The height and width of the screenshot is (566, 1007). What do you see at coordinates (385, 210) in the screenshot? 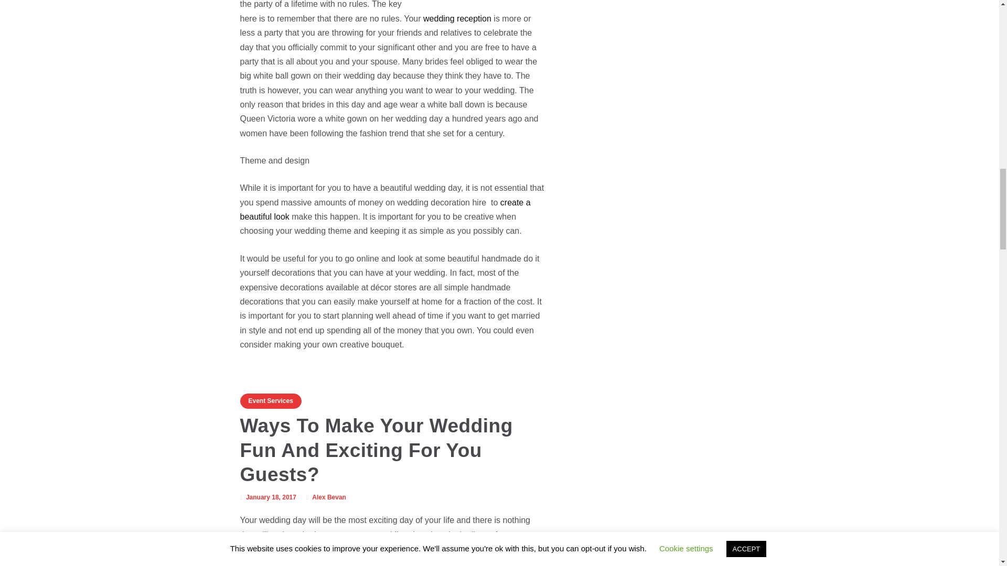
I see `create a beautiful look` at bounding box center [385, 210].